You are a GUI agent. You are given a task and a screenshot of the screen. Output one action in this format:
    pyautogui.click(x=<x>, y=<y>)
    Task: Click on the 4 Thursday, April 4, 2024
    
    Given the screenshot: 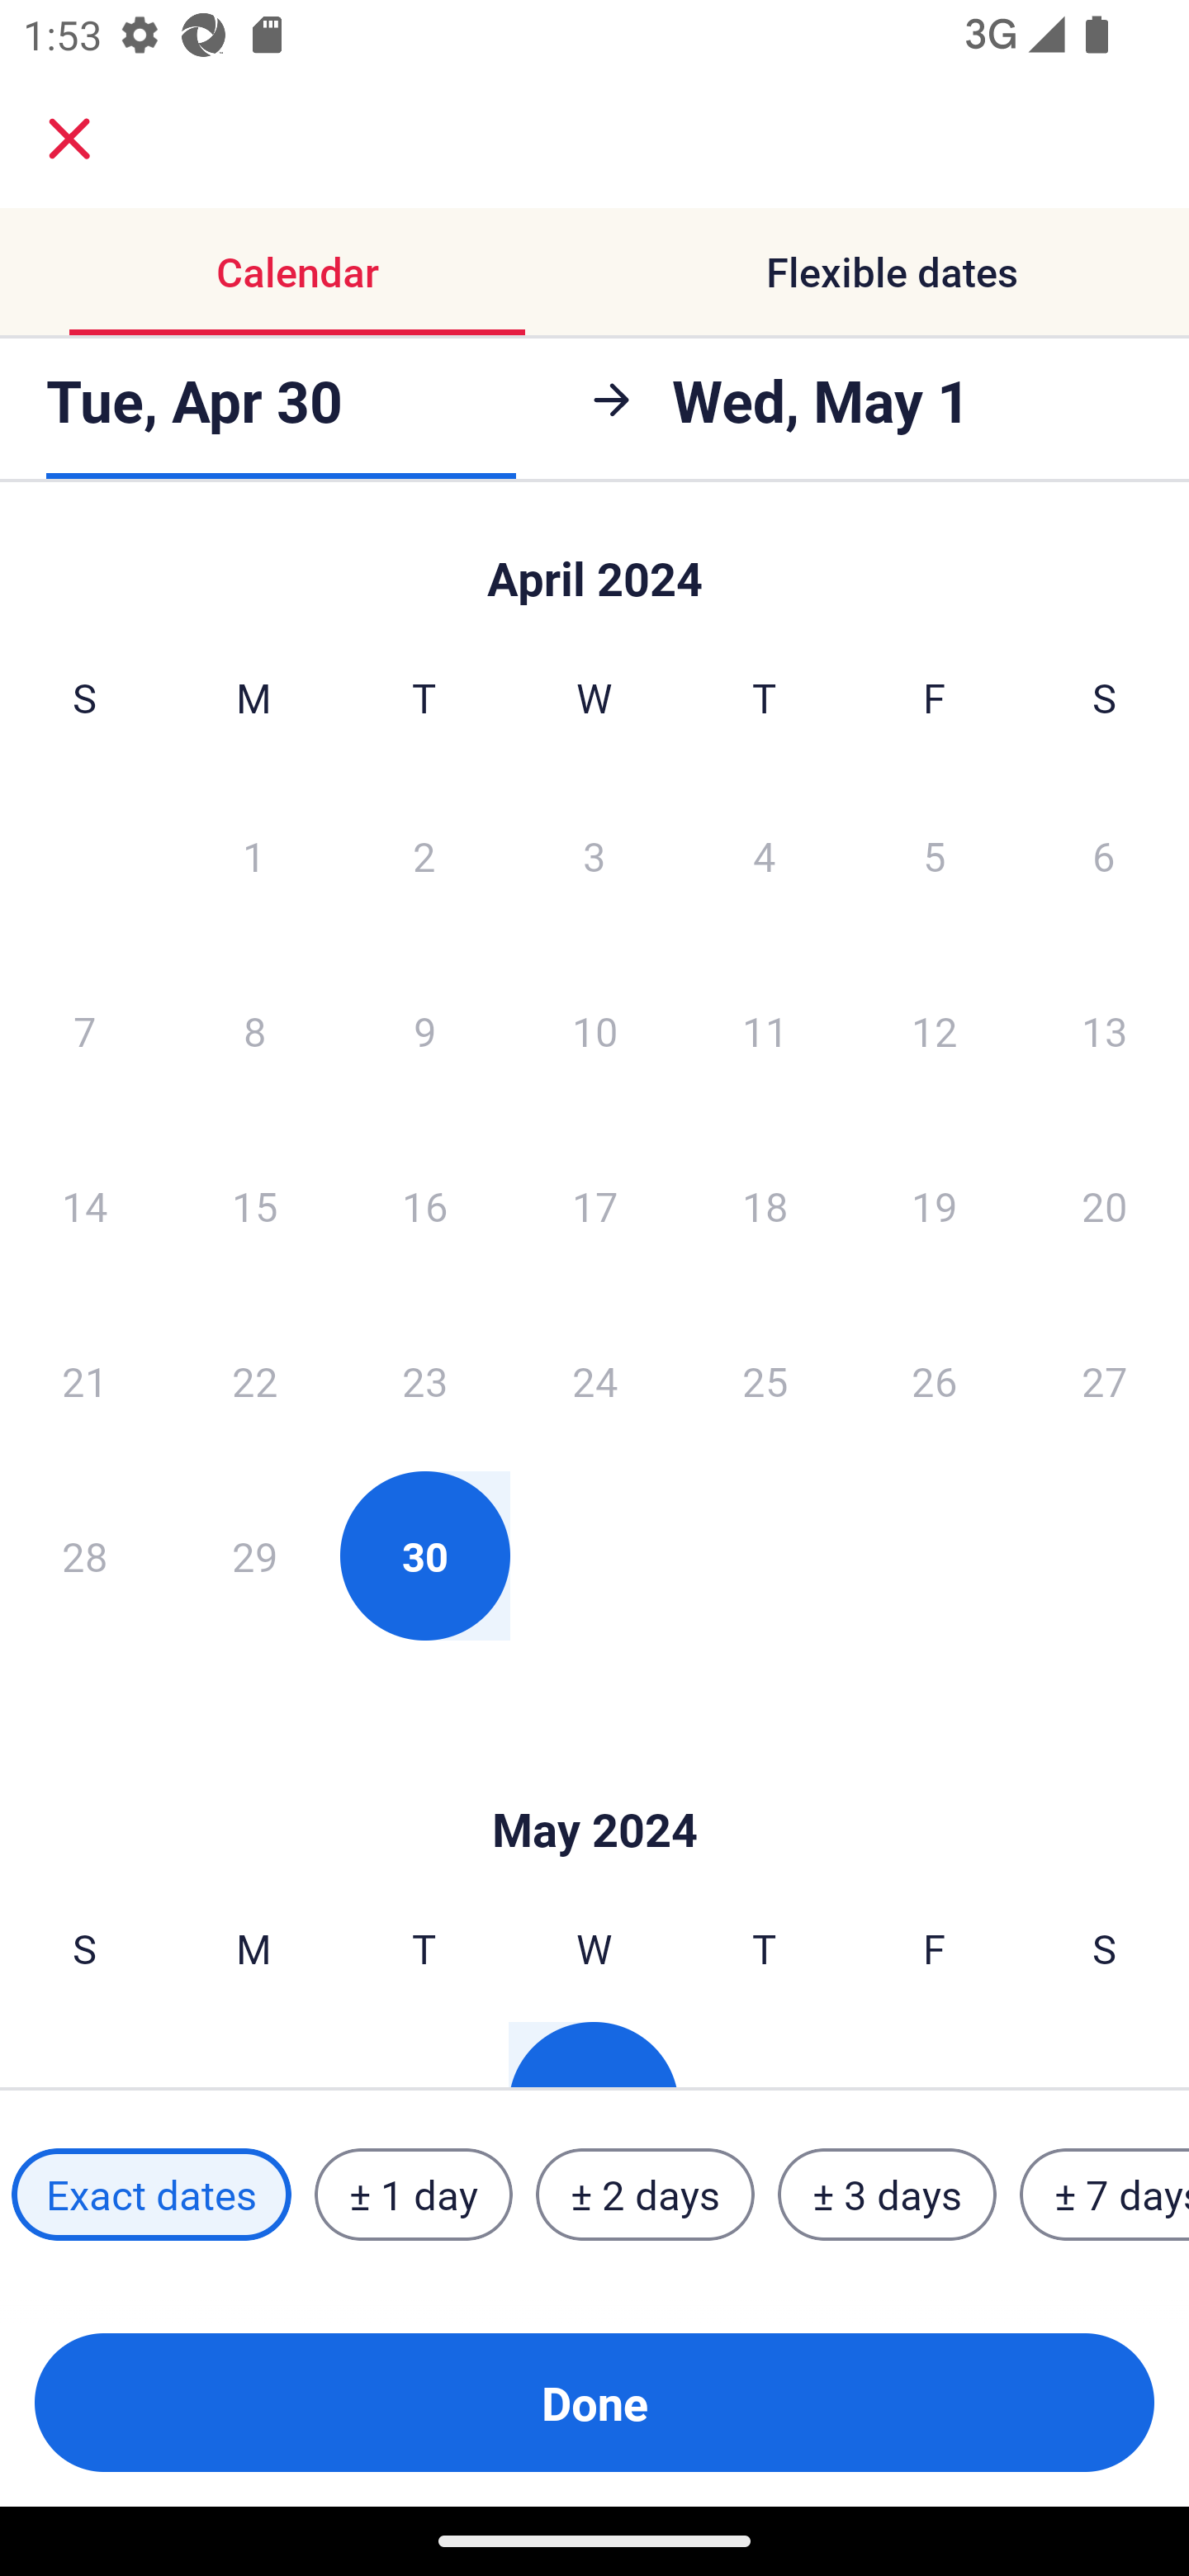 What is the action you would take?
    pyautogui.click(x=765, y=855)
    